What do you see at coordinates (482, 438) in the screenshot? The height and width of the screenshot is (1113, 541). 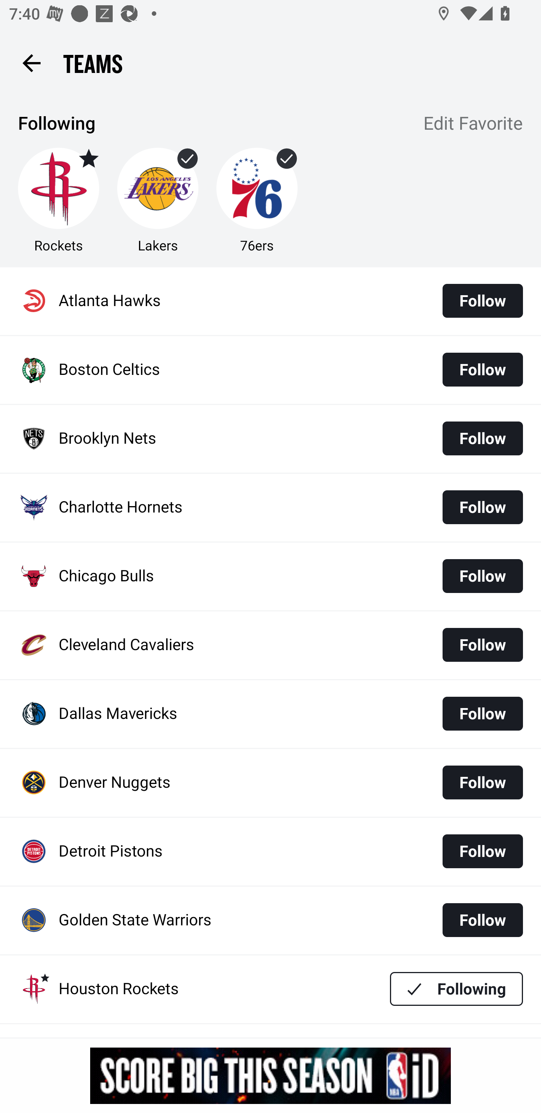 I see `Follow` at bounding box center [482, 438].